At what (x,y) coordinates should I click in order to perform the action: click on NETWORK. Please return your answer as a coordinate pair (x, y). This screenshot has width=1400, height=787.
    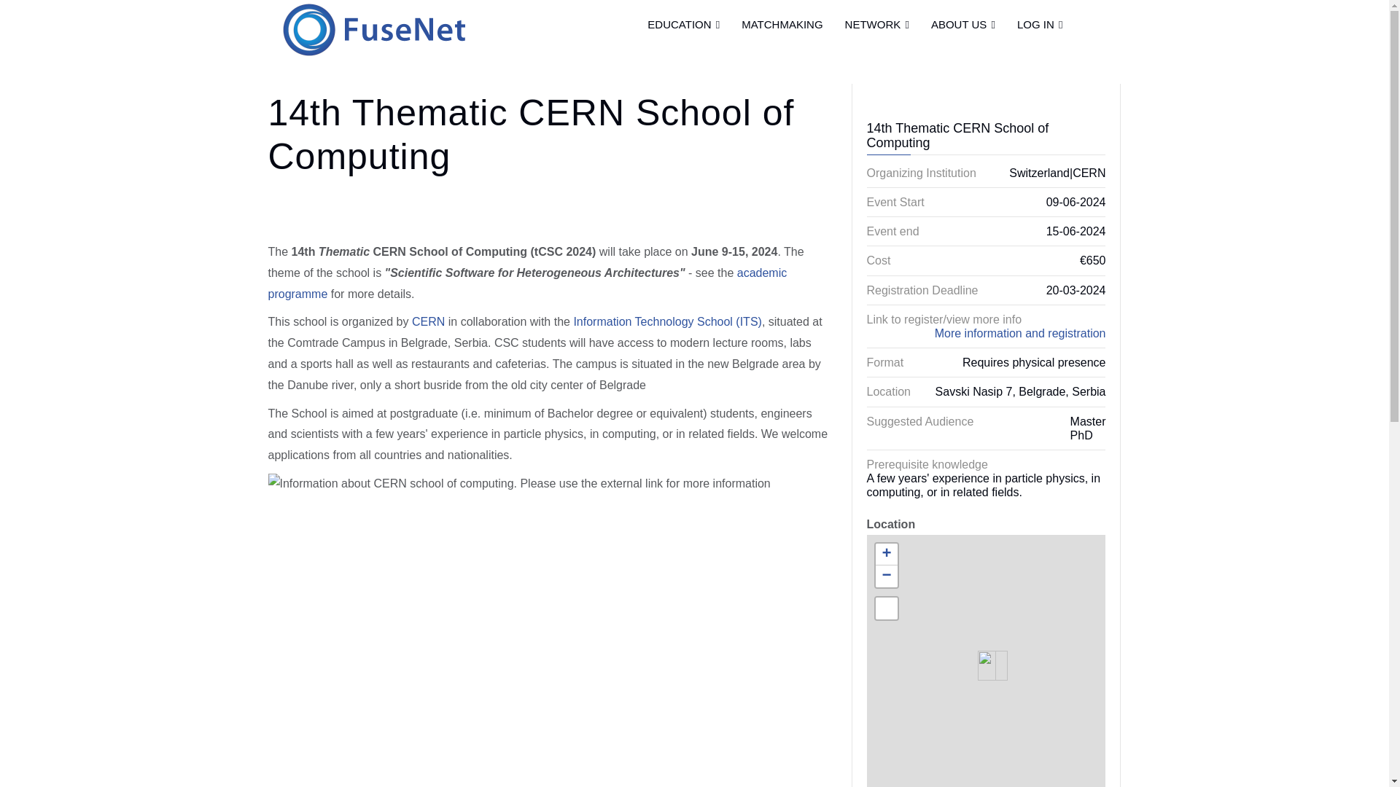
    Looking at the image, I should click on (876, 24).